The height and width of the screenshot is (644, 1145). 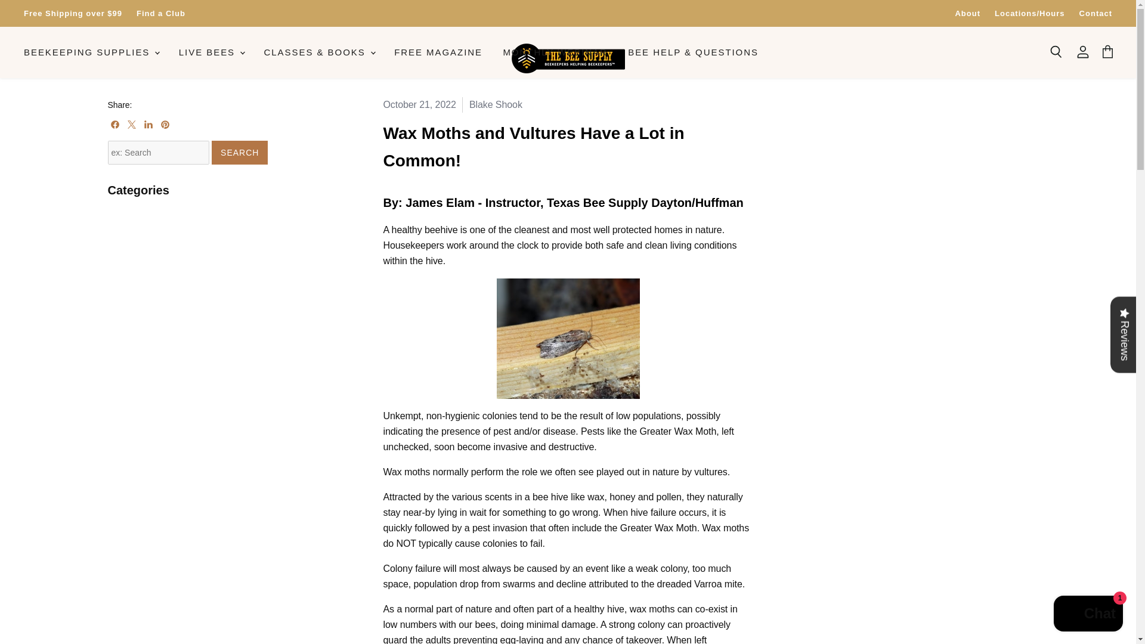 What do you see at coordinates (1096, 13) in the screenshot?
I see `Contact` at bounding box center [1096, 13].